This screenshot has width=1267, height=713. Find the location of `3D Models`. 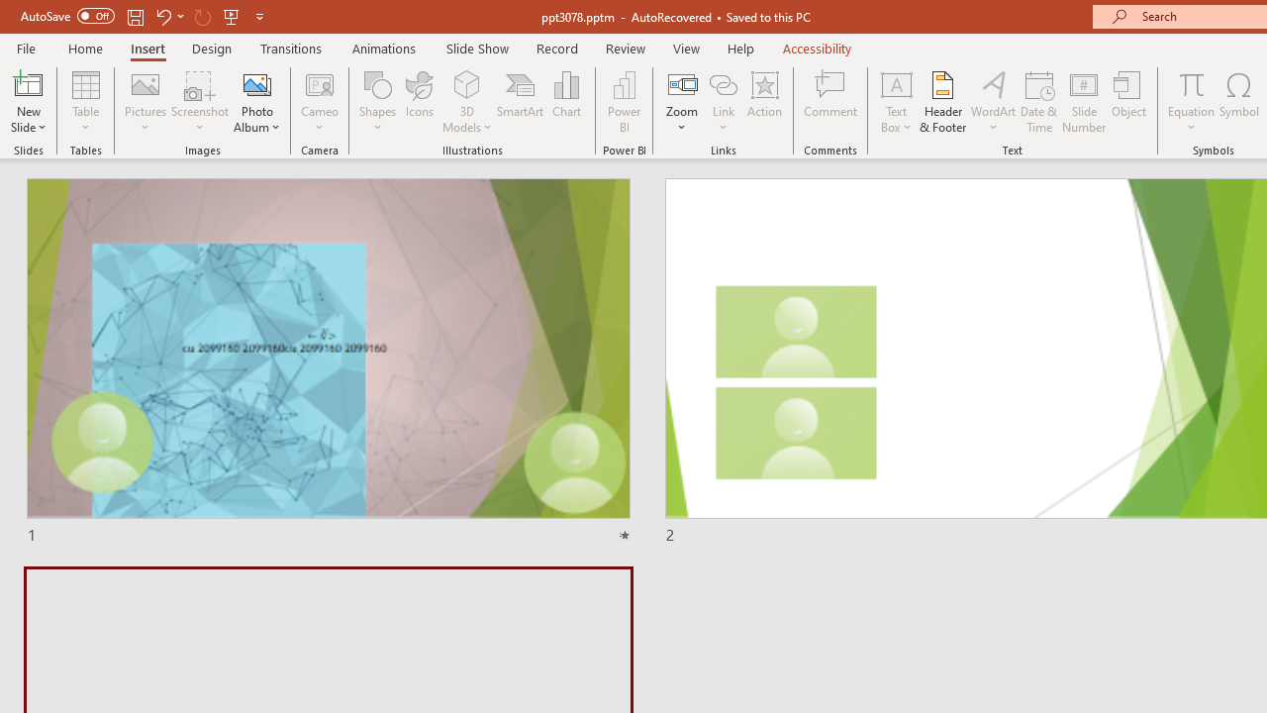

3D Models is located at coordinates (467, 83).